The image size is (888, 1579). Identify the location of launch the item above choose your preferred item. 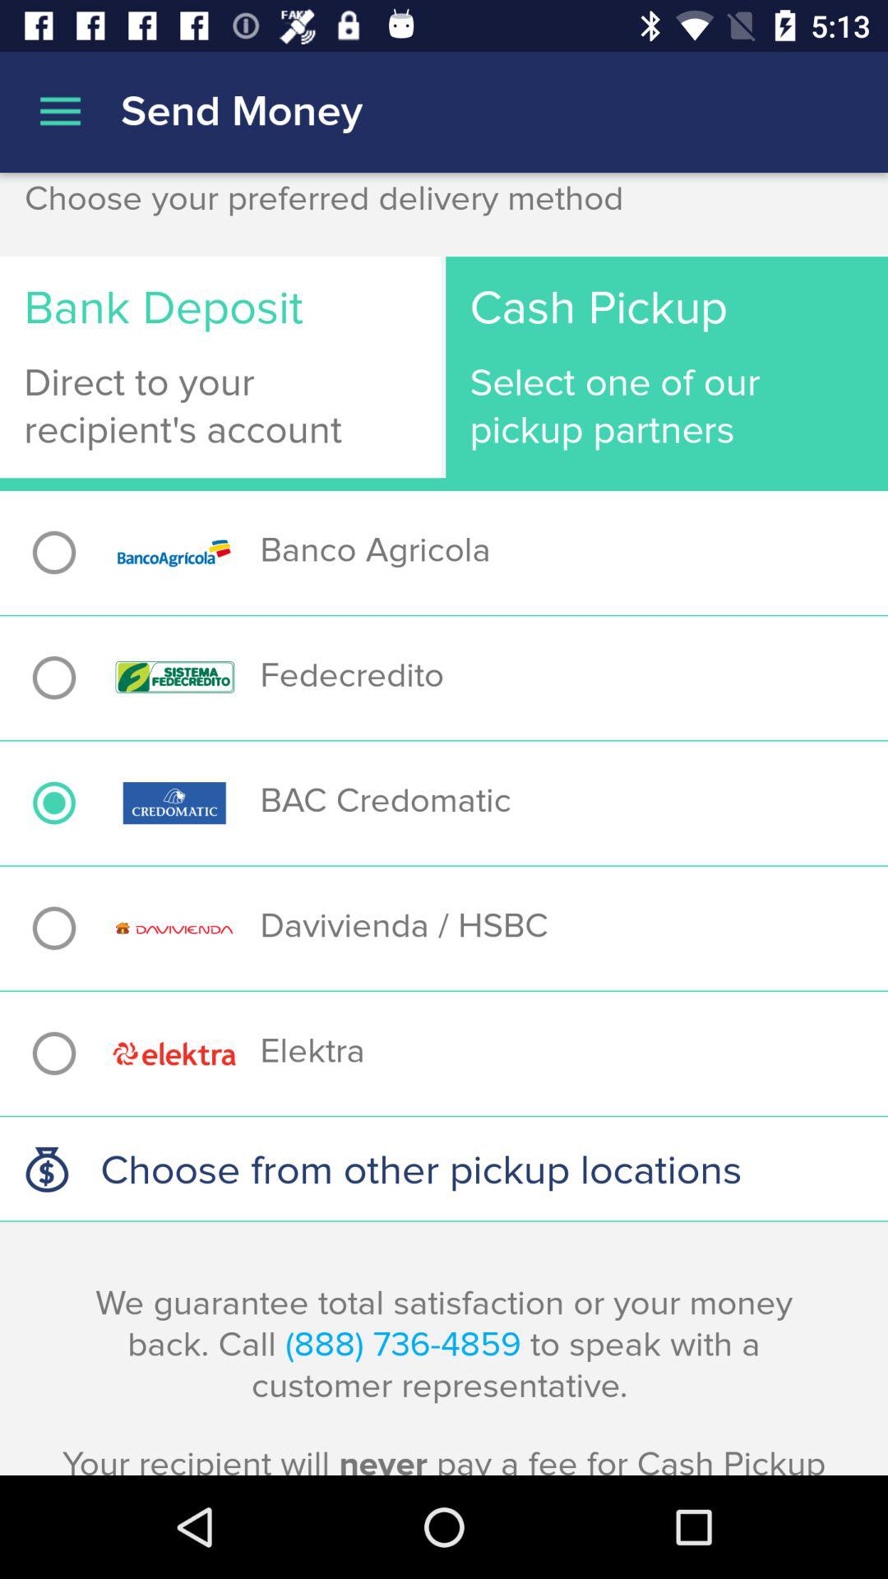
(60, 112).